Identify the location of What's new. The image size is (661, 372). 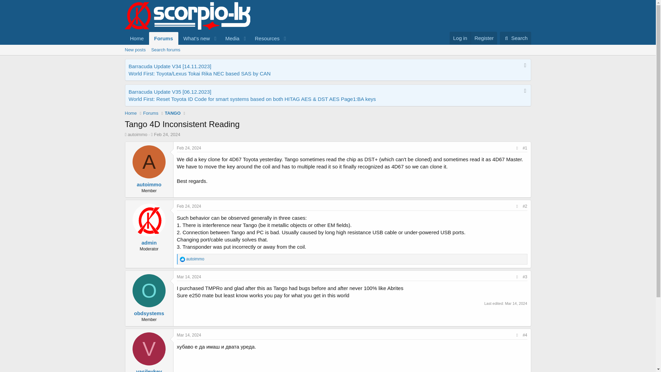
(195, 38).